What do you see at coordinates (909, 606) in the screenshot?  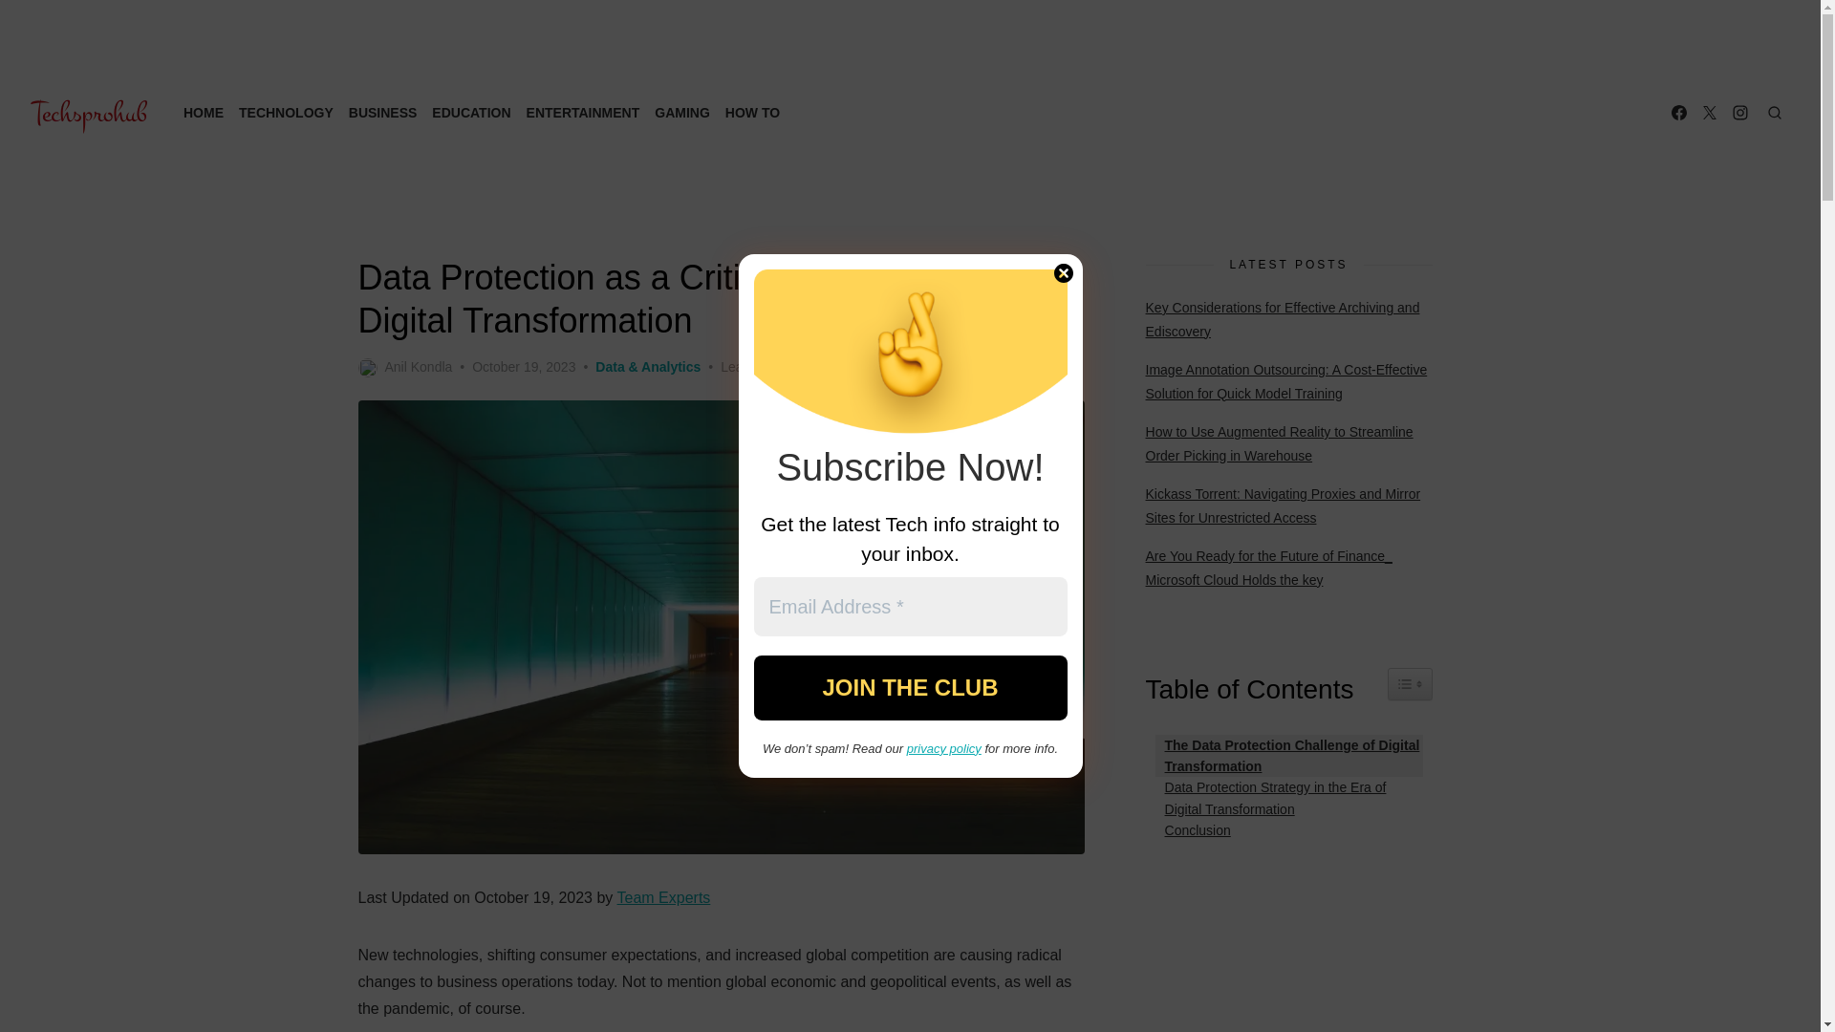 I see `Email Address` at bounding box center [909, 606].